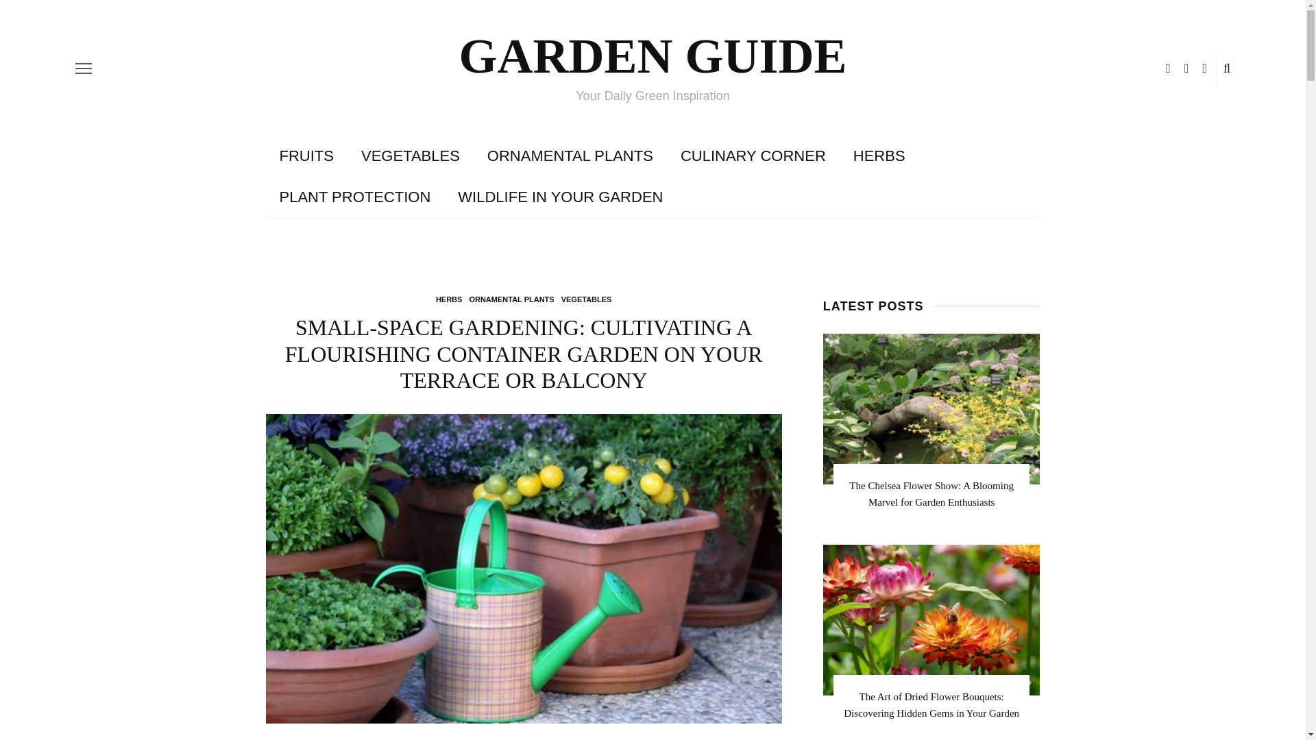 The width and height of the screenshot is (1316, 740). Describe the element at coordinates (753, 156) in the screenshot. I see `CULINARY CORNER` at that location.